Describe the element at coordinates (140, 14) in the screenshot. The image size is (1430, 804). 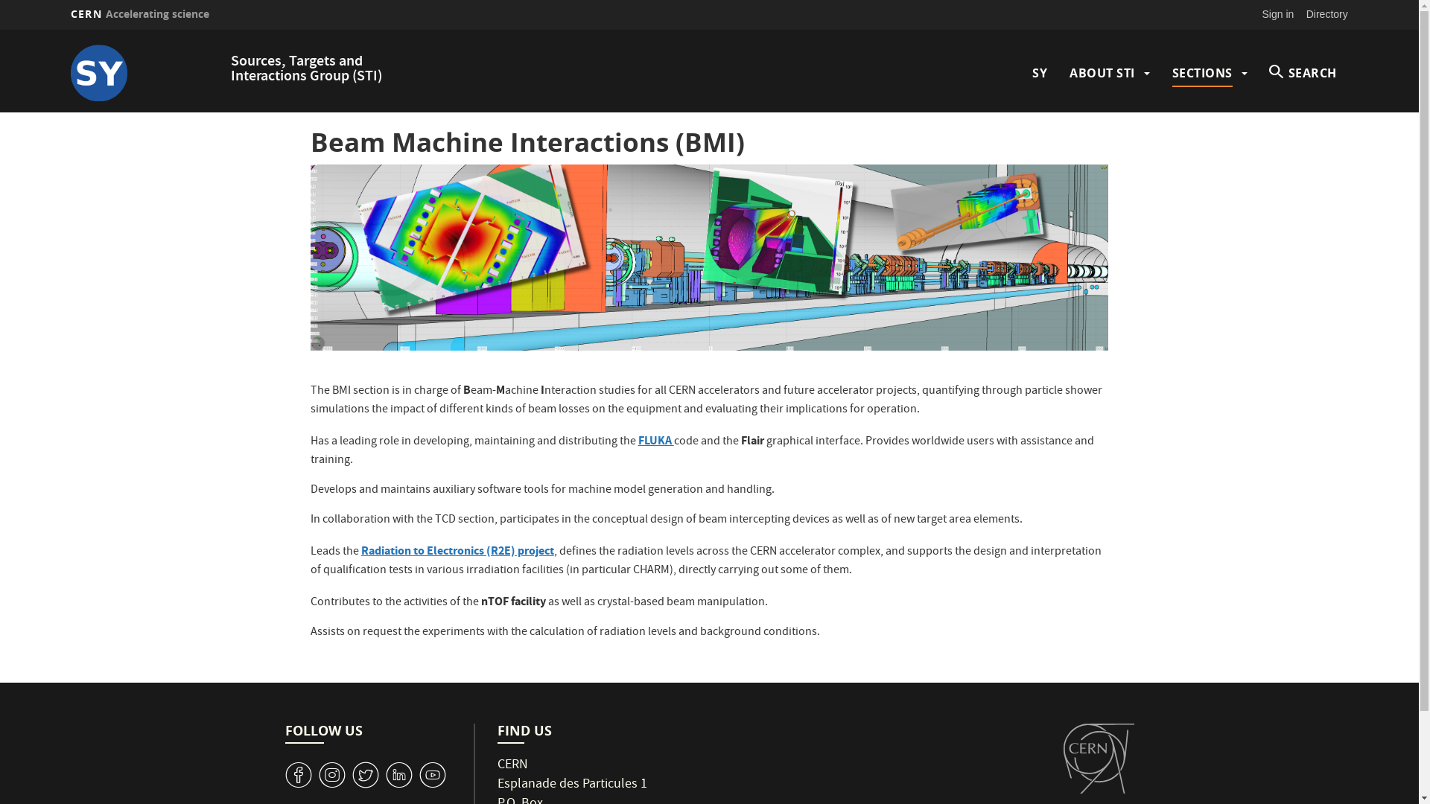
I see `CERN Accelerating science` at that location.